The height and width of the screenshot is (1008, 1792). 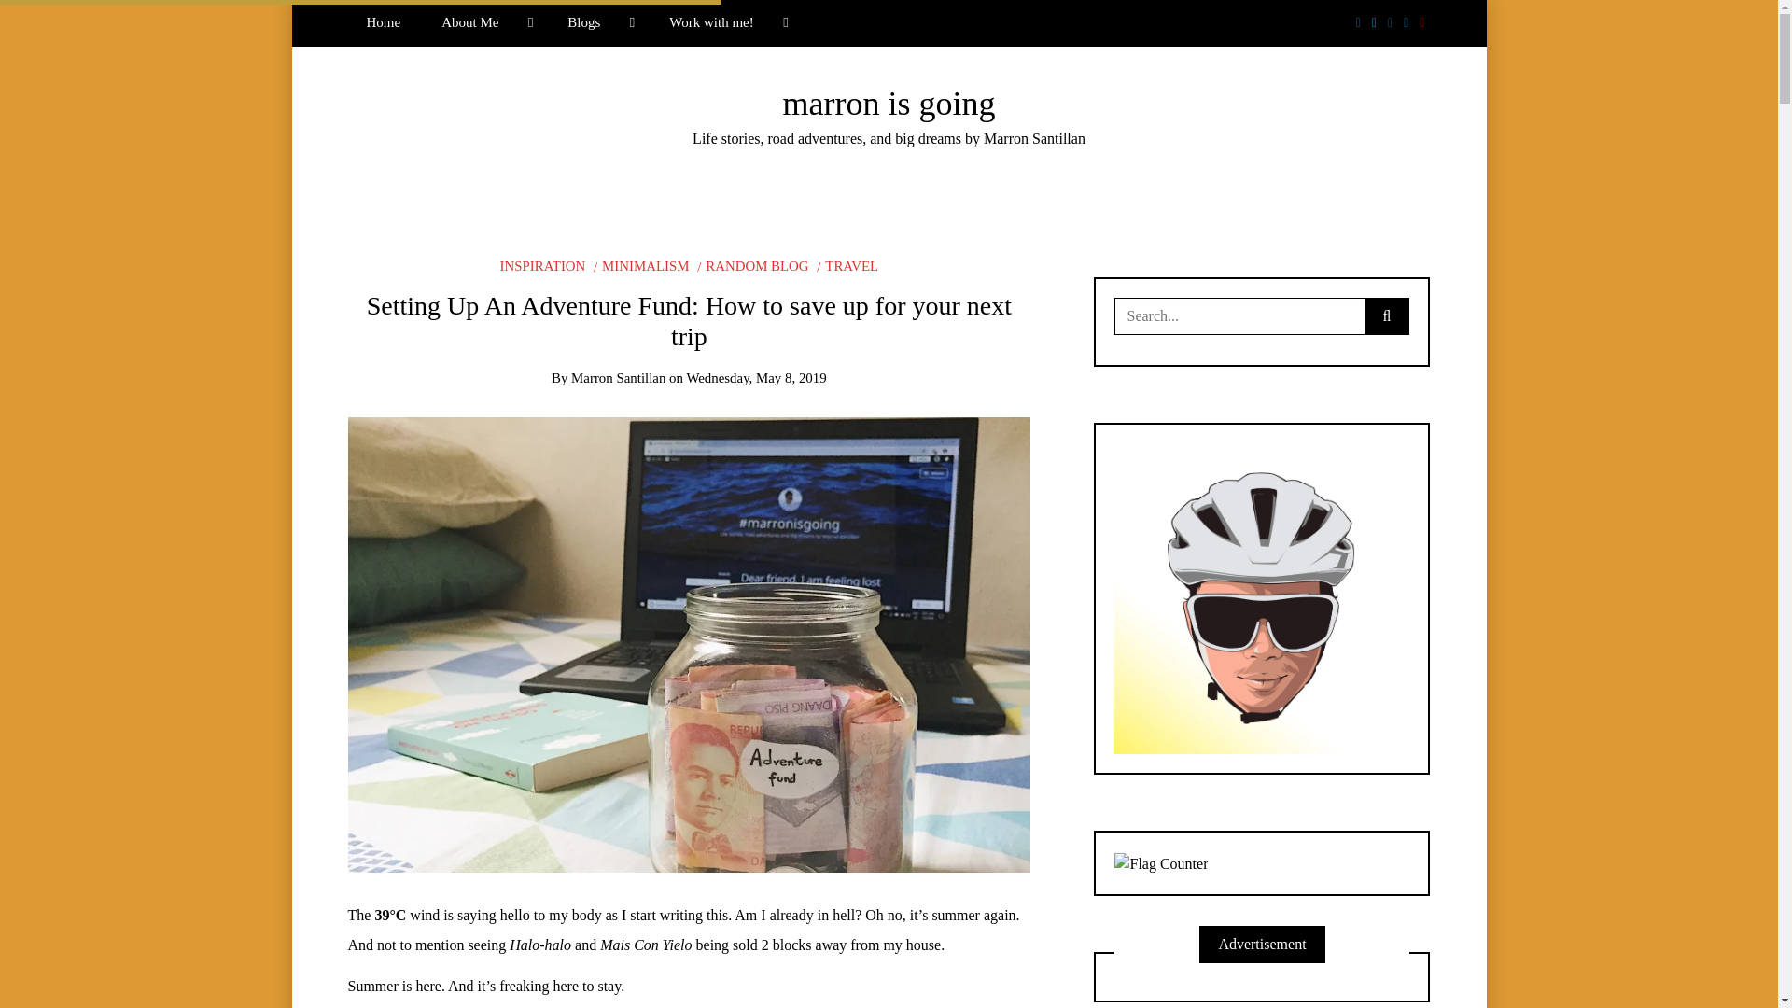 What do you see at coordinates (640, 265) in the screenshot?
I see `MINIMALISM` at bounding box center [640, 265].